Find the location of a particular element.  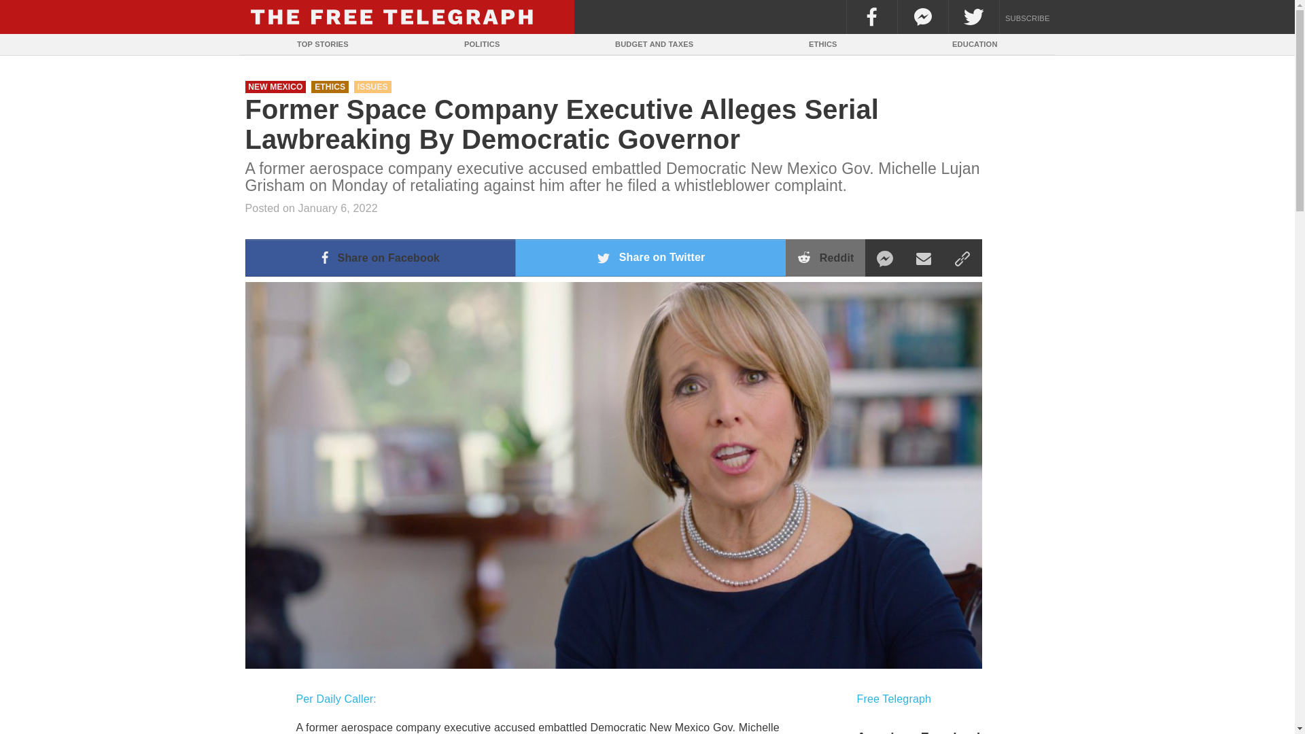

TOP STORIES is located at coordinates (322, 43).